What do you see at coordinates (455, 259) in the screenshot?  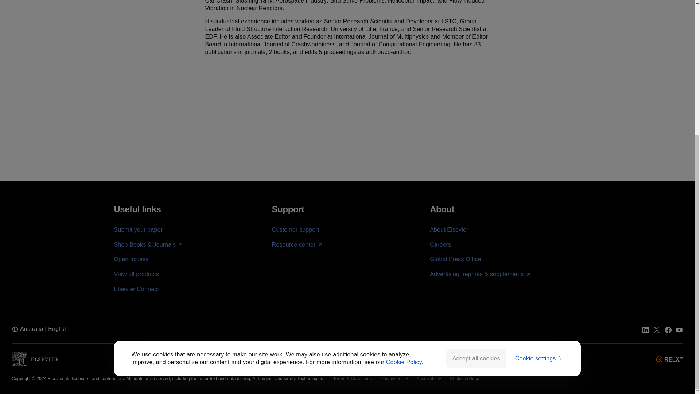 I see `Global Press Office` at bounding box center [455, 259].